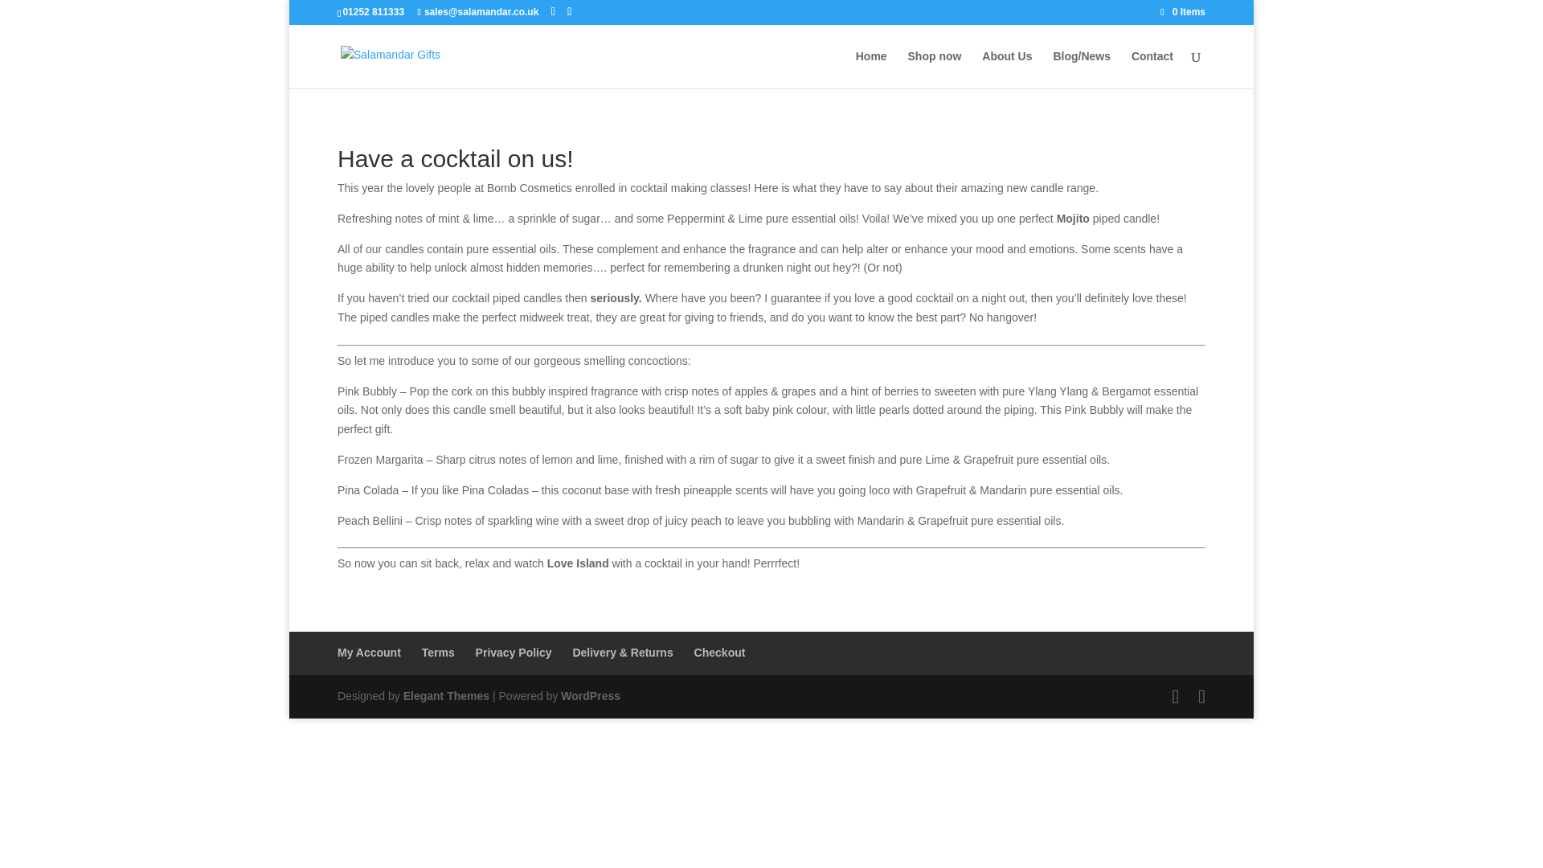 This screenshot has width=1543, height=868. I want to click on Premium WordPress Themes, so click(445, 695).